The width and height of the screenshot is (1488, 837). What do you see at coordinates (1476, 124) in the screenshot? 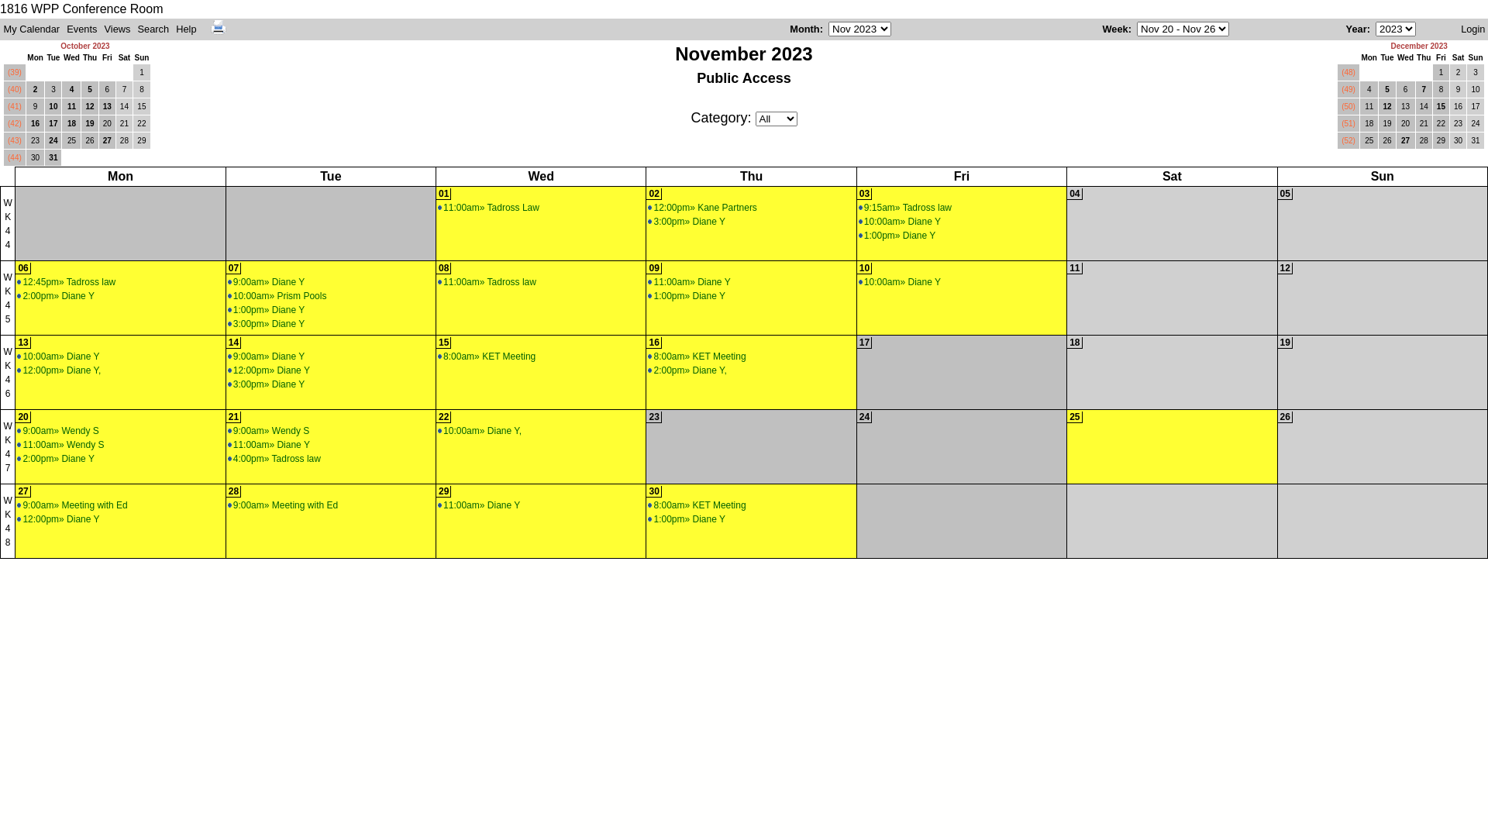
I see `24` at bounding box center [1476, 124].